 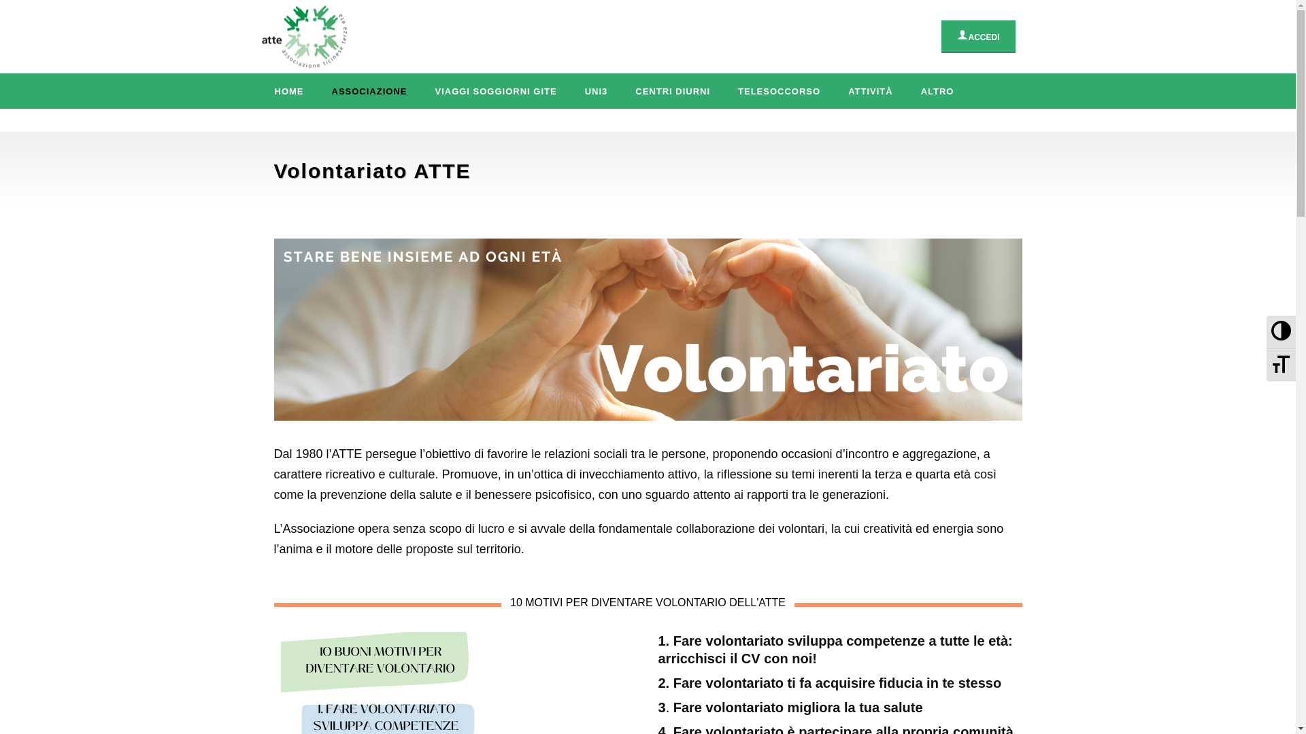 I want to click on Passa ad alto contrasto, so click(x=1282, y=332).